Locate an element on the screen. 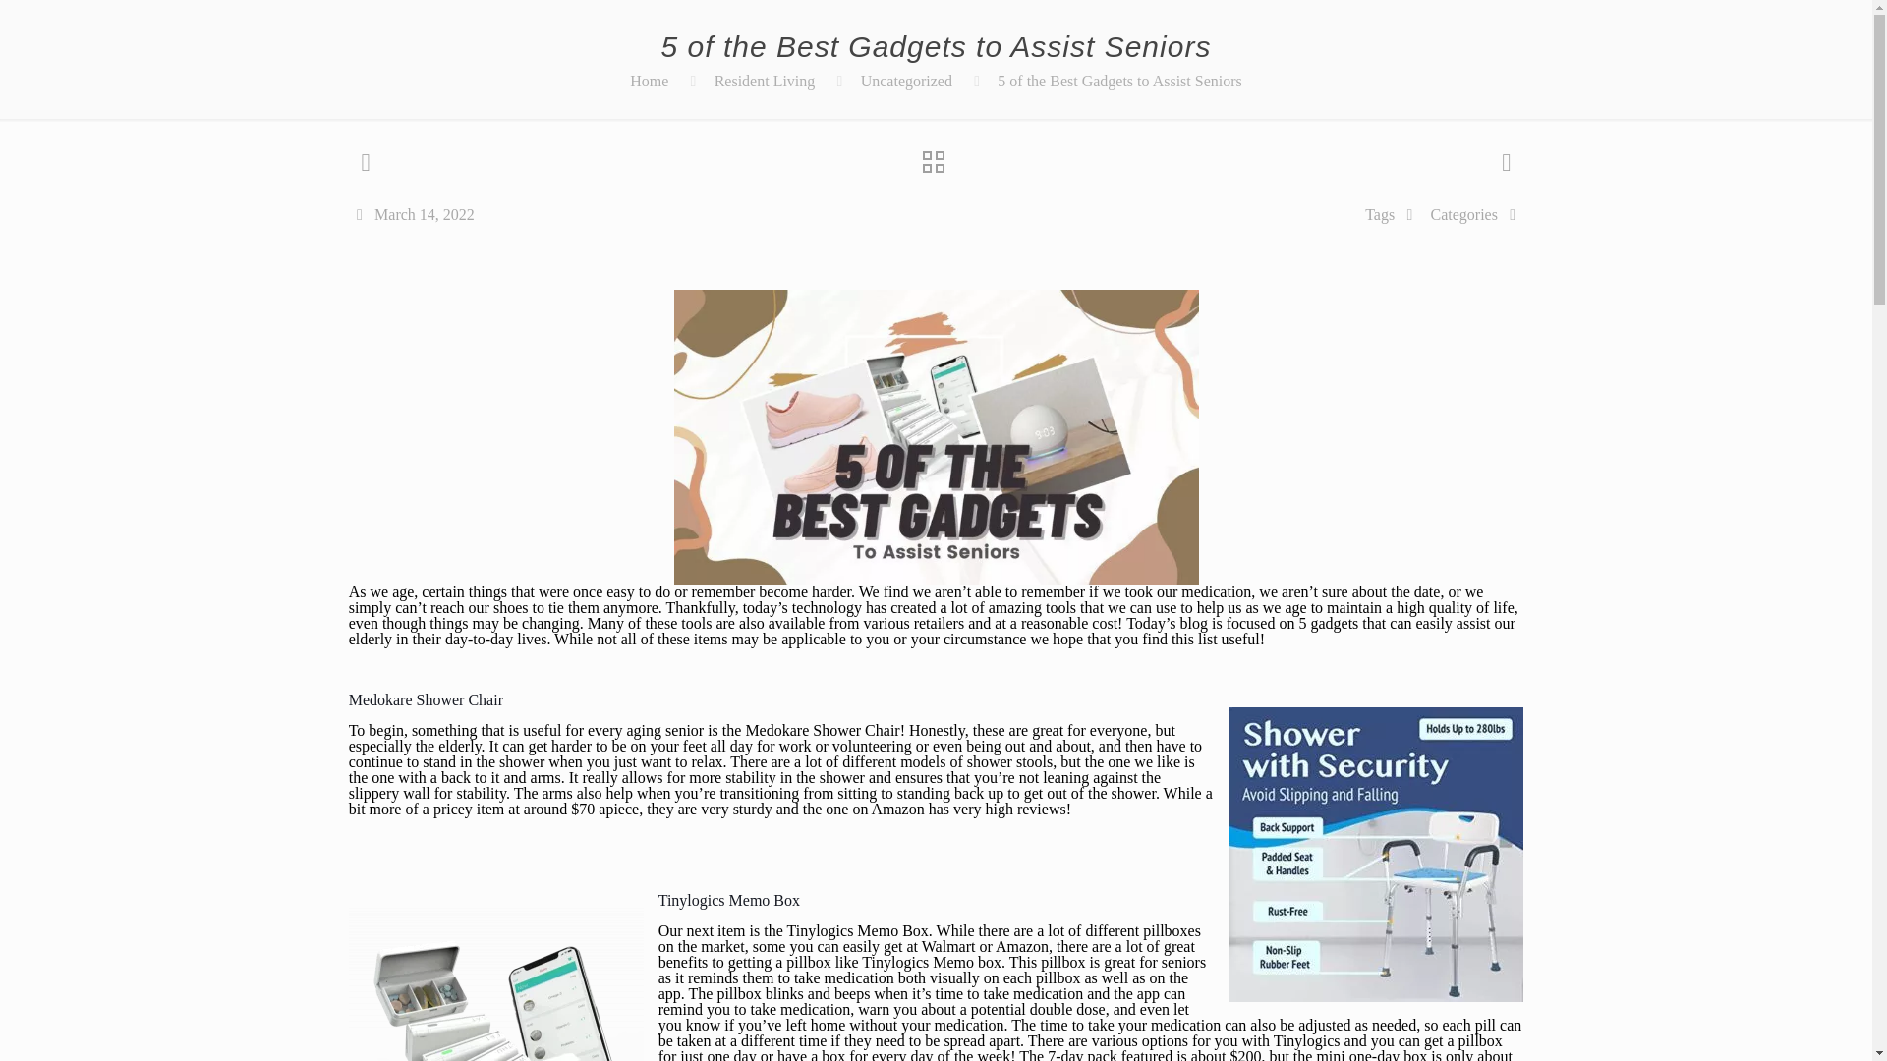 This screenshot has width=1887, height=1061. Amazon is located at coordinates (896, 809).